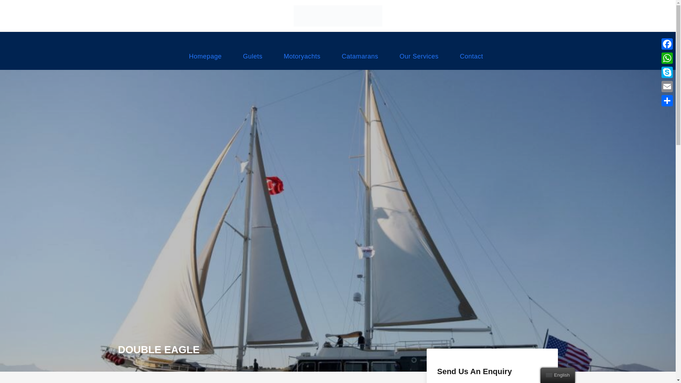 The height and width of the screenshot is (383, 681). Describe the element at coordinates (667, 44) in the screenshot. I see `Facebook` at that location.